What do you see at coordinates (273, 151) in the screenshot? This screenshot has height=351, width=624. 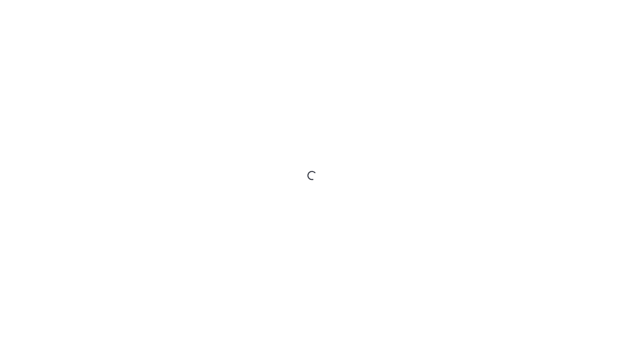 I see `4WD TRACTORS` at bounding box center [273, 151].